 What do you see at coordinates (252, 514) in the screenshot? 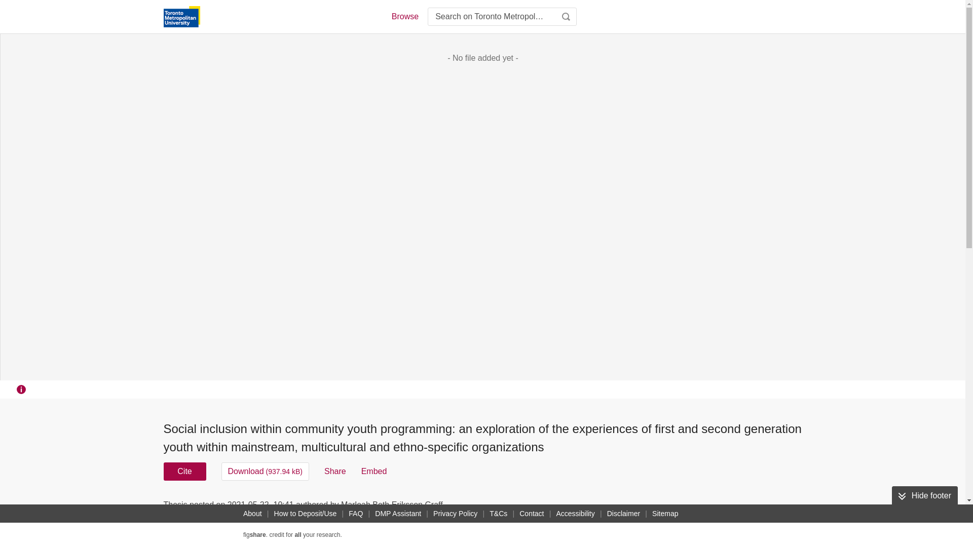
I see `About` at bounding box center [252, 514].